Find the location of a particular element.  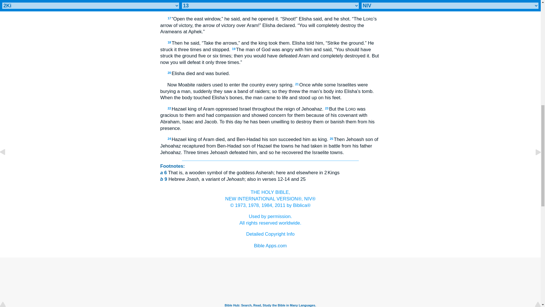

17 is located at coordinates (169, 18).